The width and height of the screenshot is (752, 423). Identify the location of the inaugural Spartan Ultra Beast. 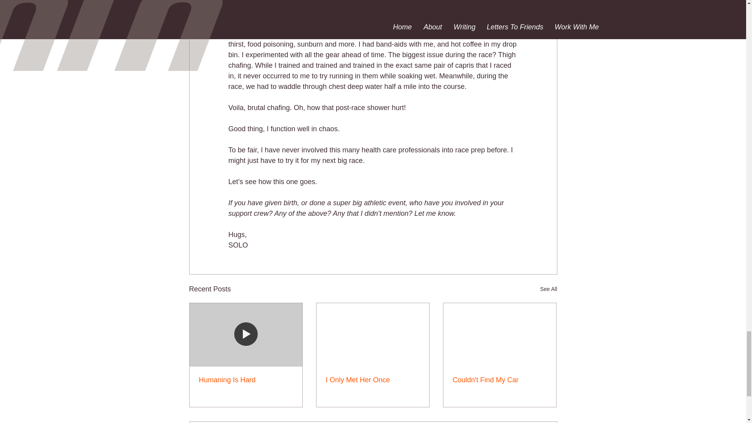
(381, 34).